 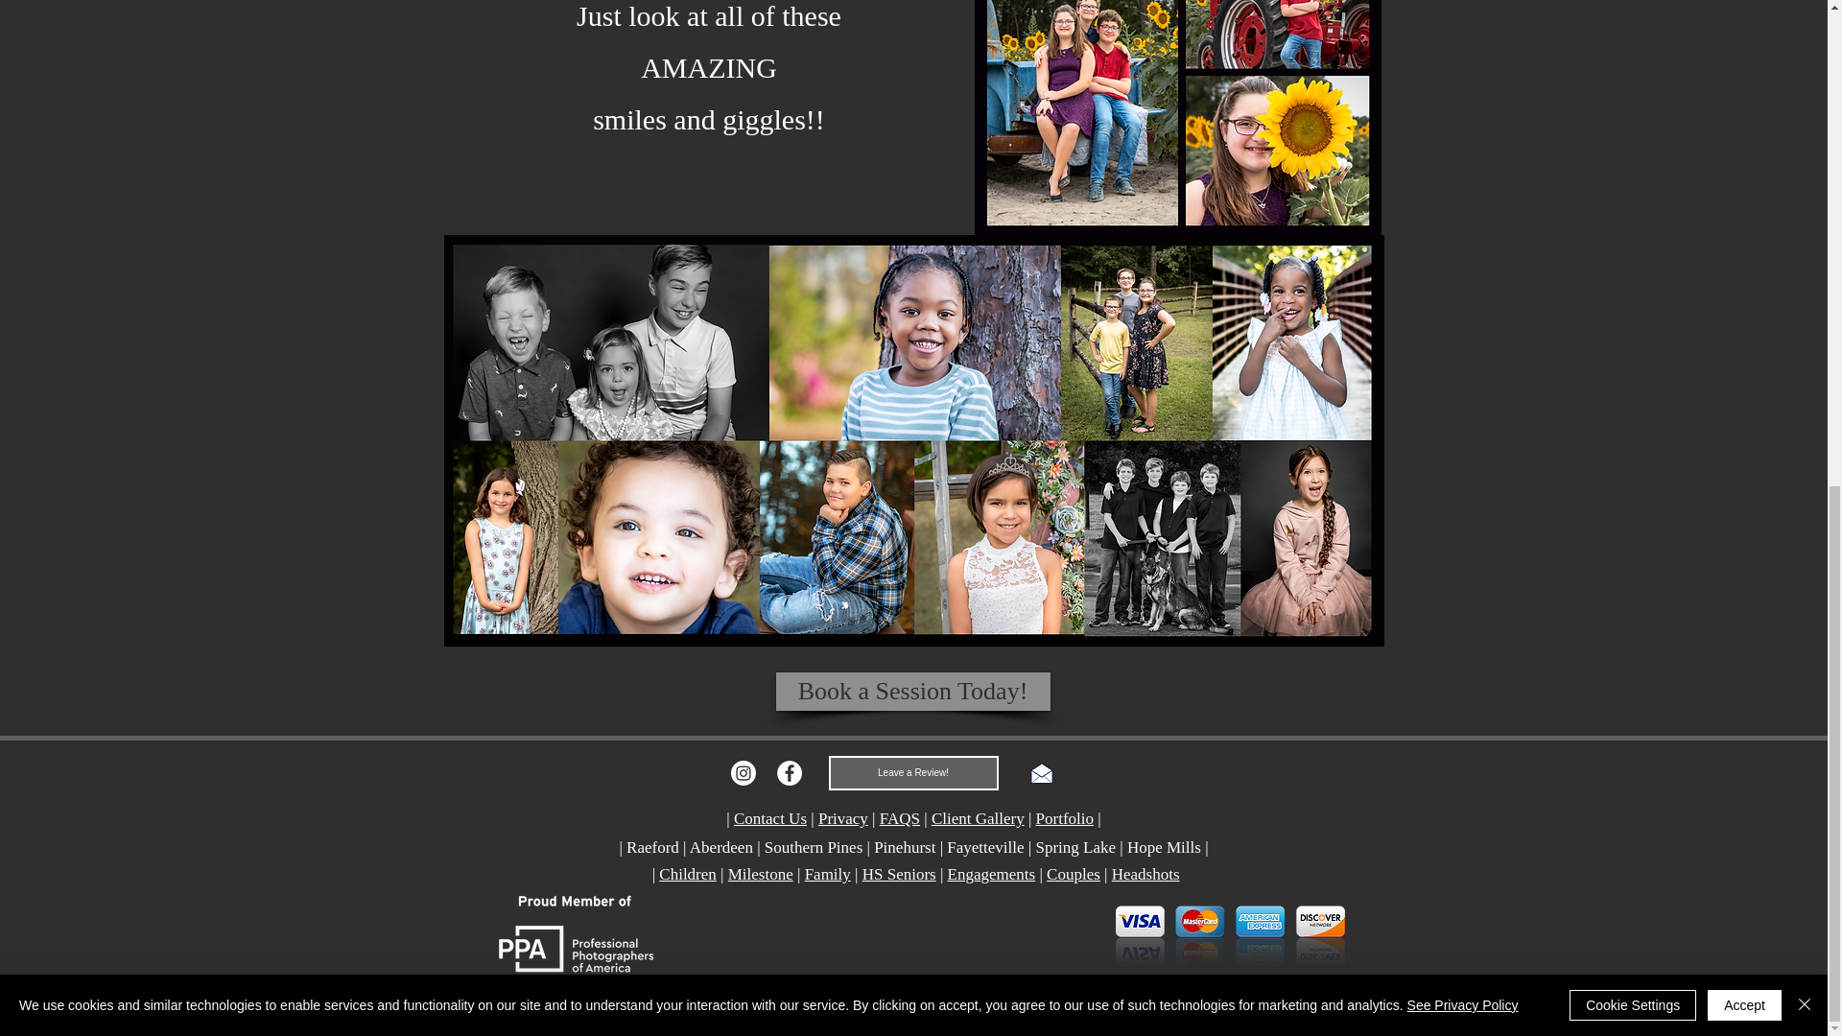 I want to click on See Privacy Policy, so click(x=1462, y=90).